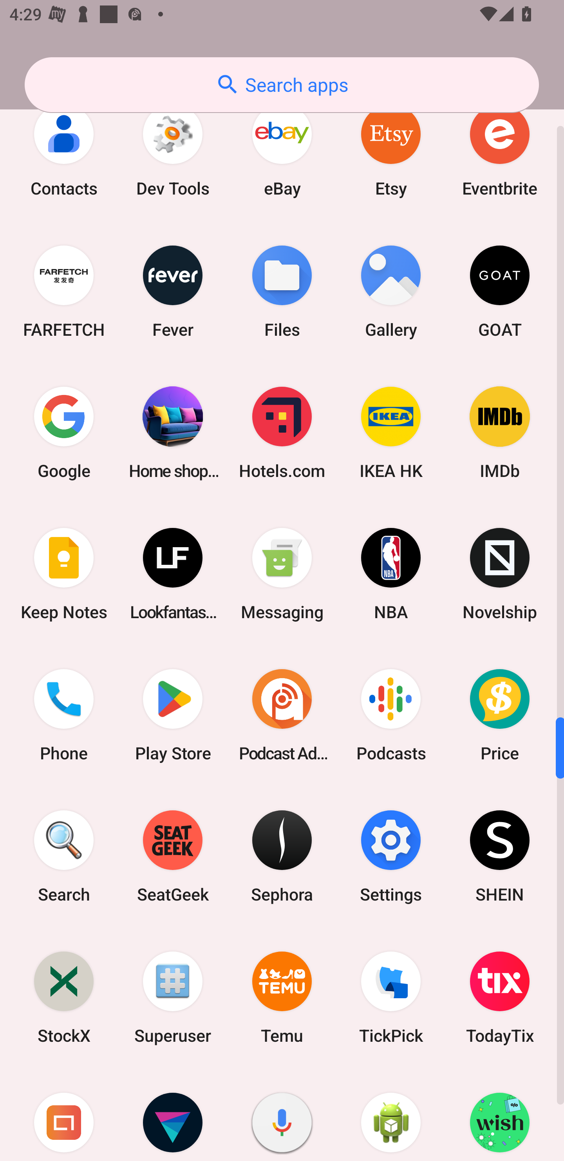  Describe the element at coordinates (282, 715) in the screenshot. I see `Podcast Addict` at that location.